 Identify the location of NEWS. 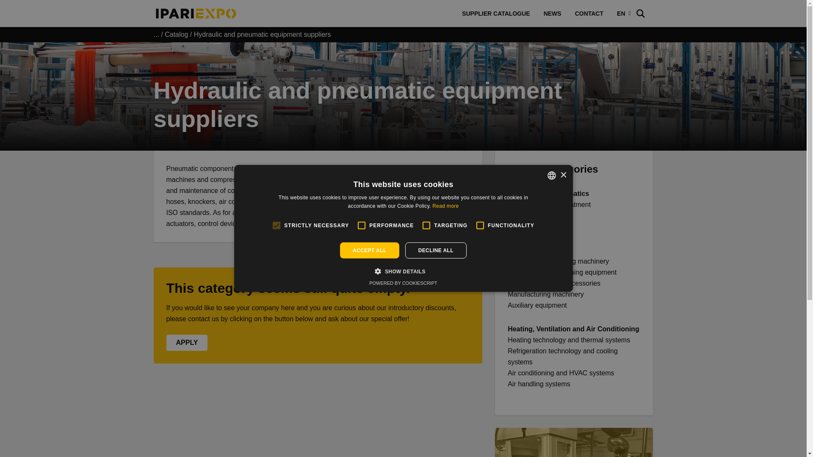
(552, 14).